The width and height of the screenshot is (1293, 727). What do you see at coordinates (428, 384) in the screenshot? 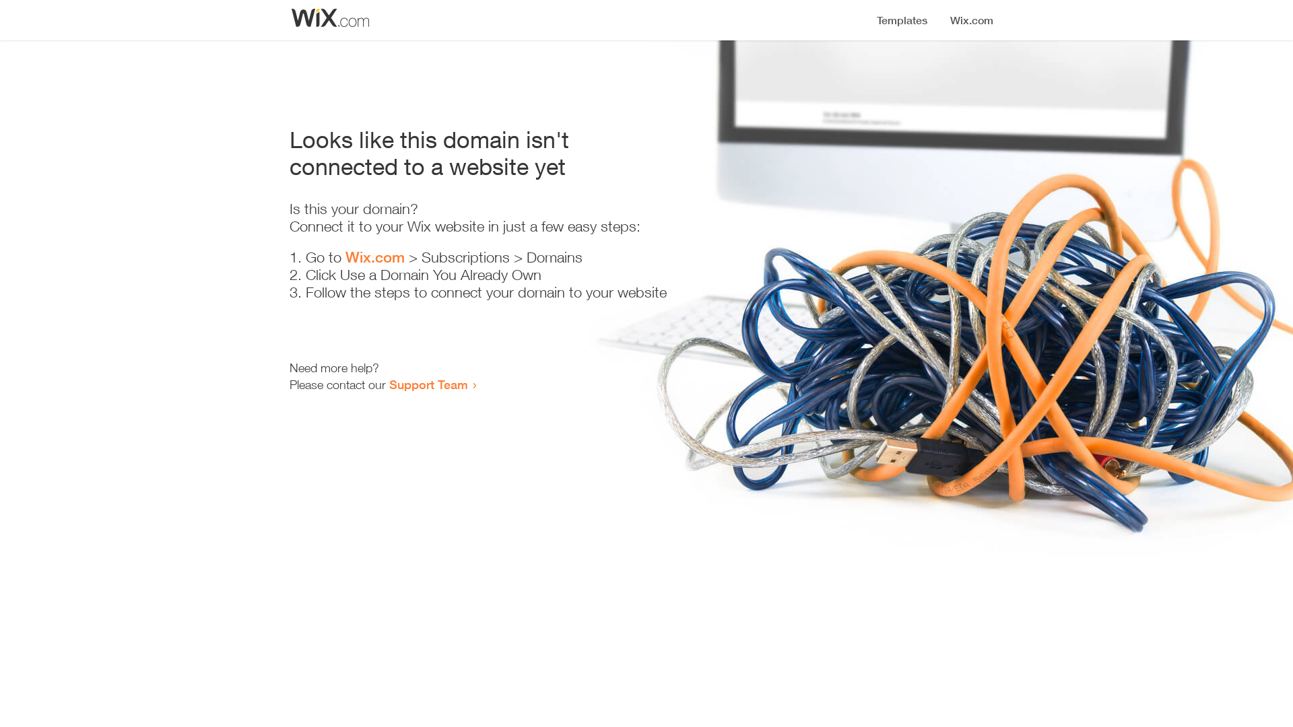
I see `Support Team` at bounding box center [428, 384].